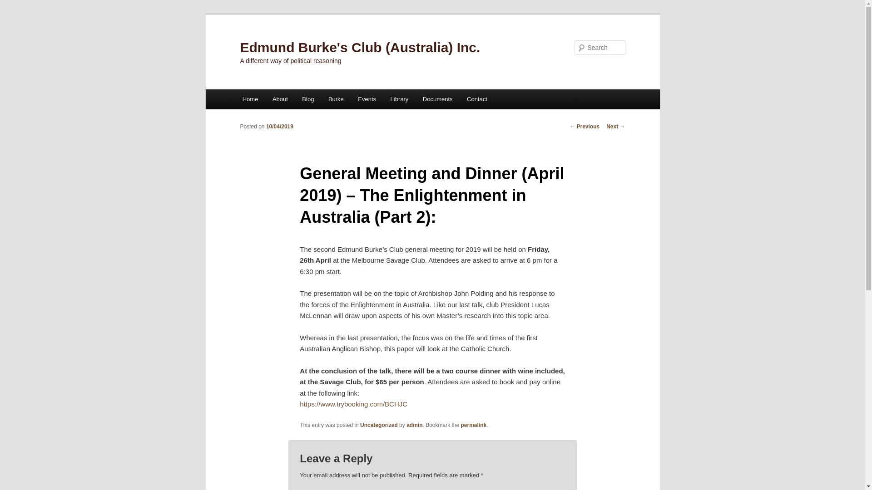 The height and width of the screenshot is (490, 872). Describe the element at coordinates (438, 99) in the screenshot. I see `Documents` at that location.